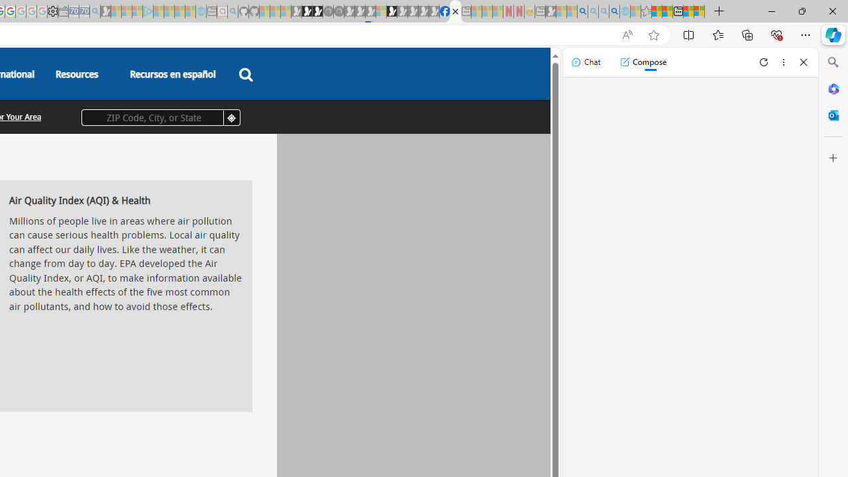  Describe the element at coordinates (445, 12) in the screenshot. I see `Nordace | Facebook` at that location.